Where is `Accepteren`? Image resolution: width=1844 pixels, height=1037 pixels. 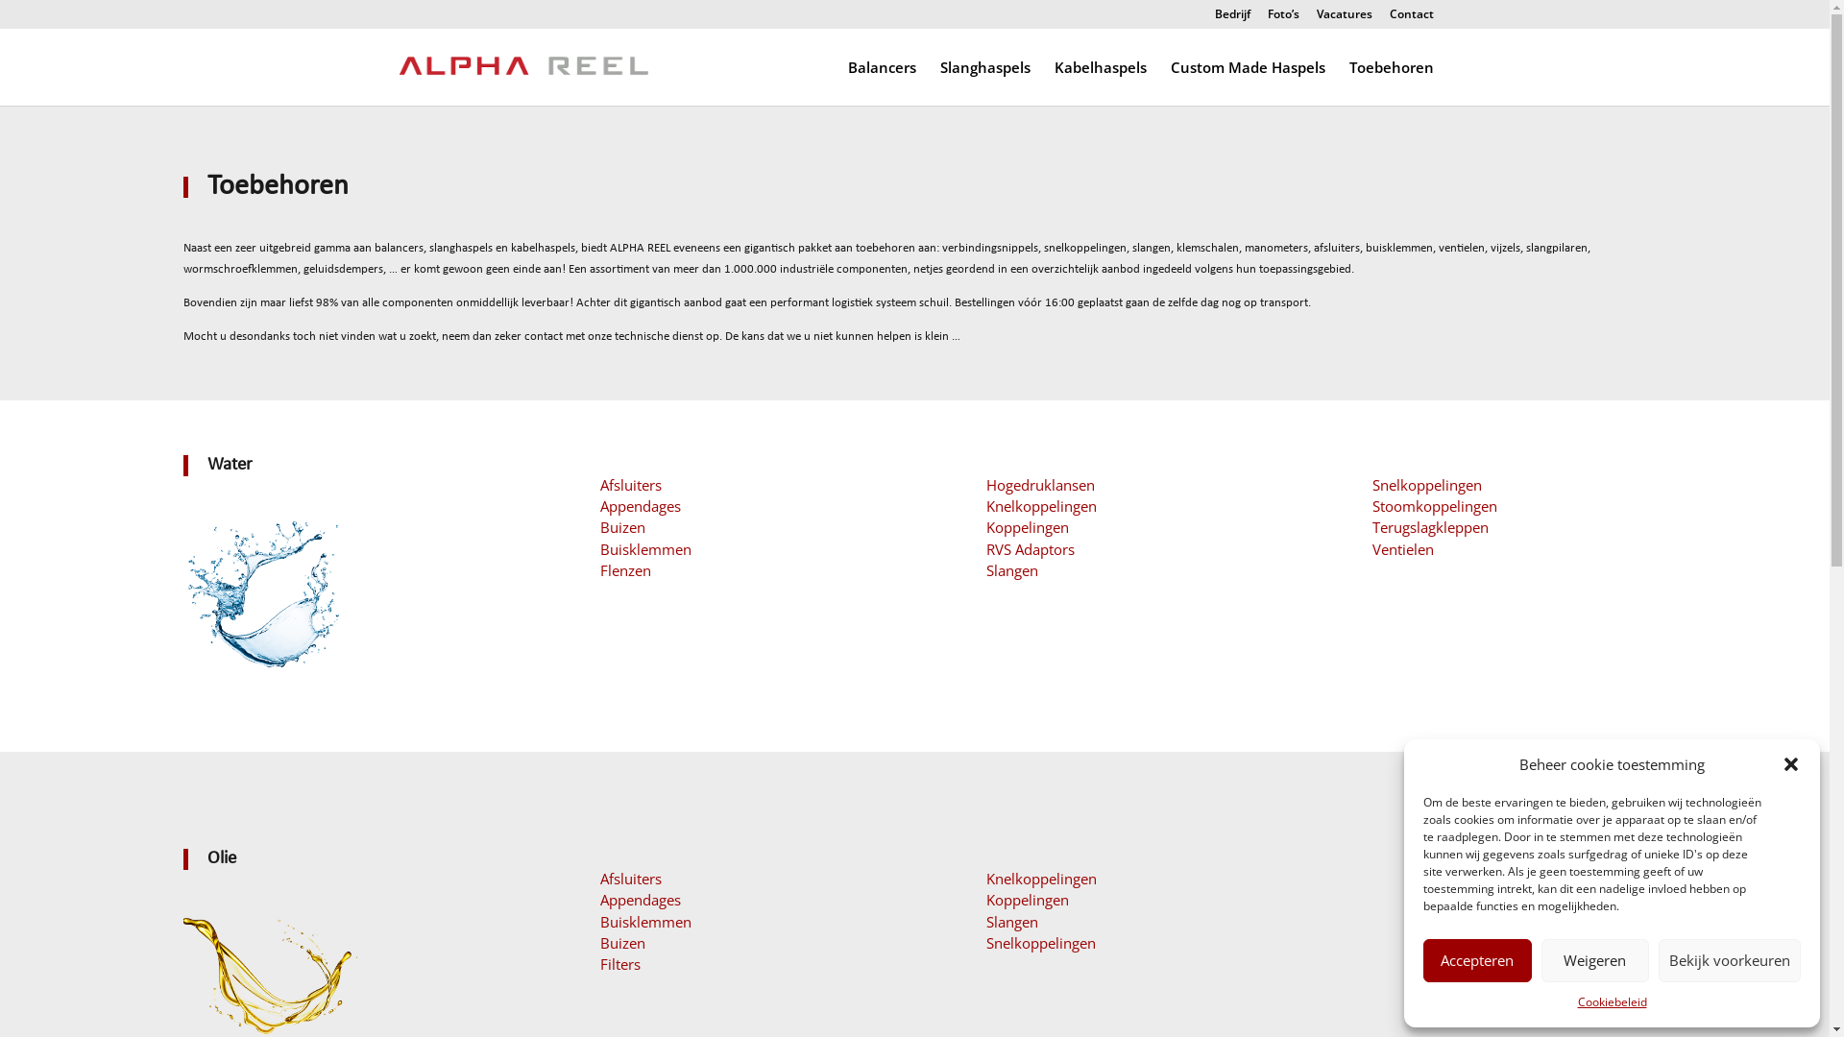 Accepteren is located at coordinates (1477, 960).